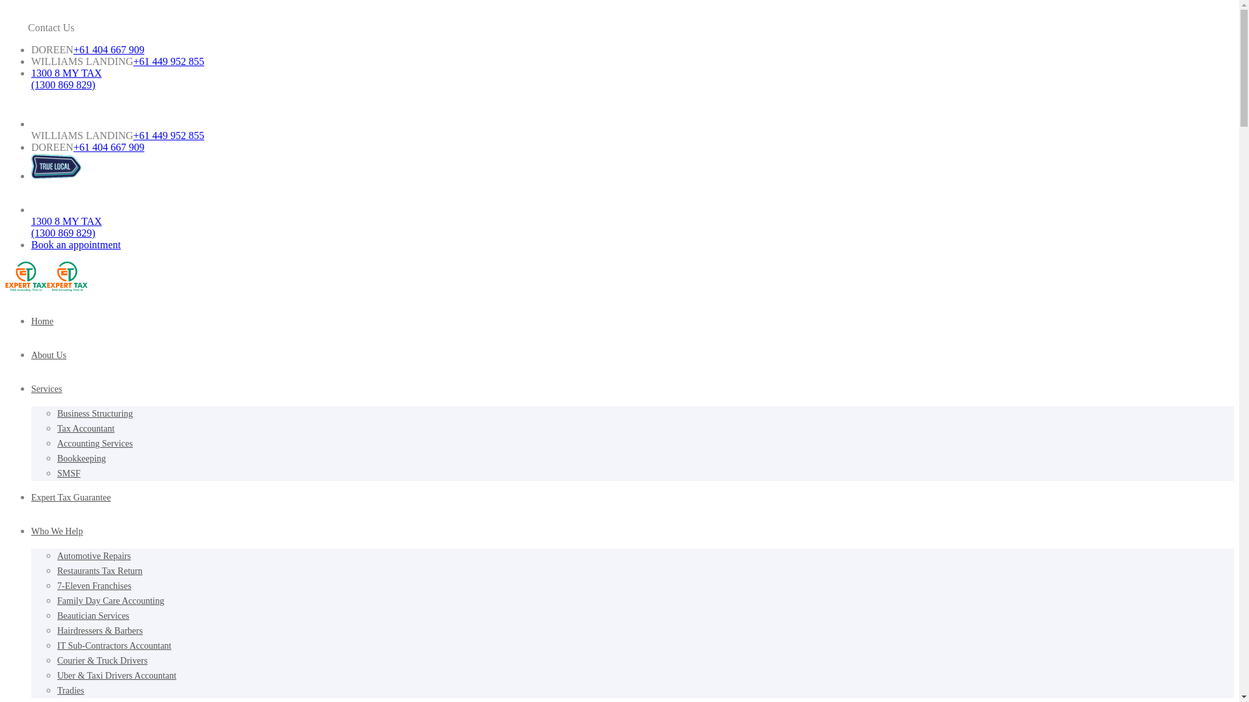  I want to click on Tax Accountant, so click(86, 429).